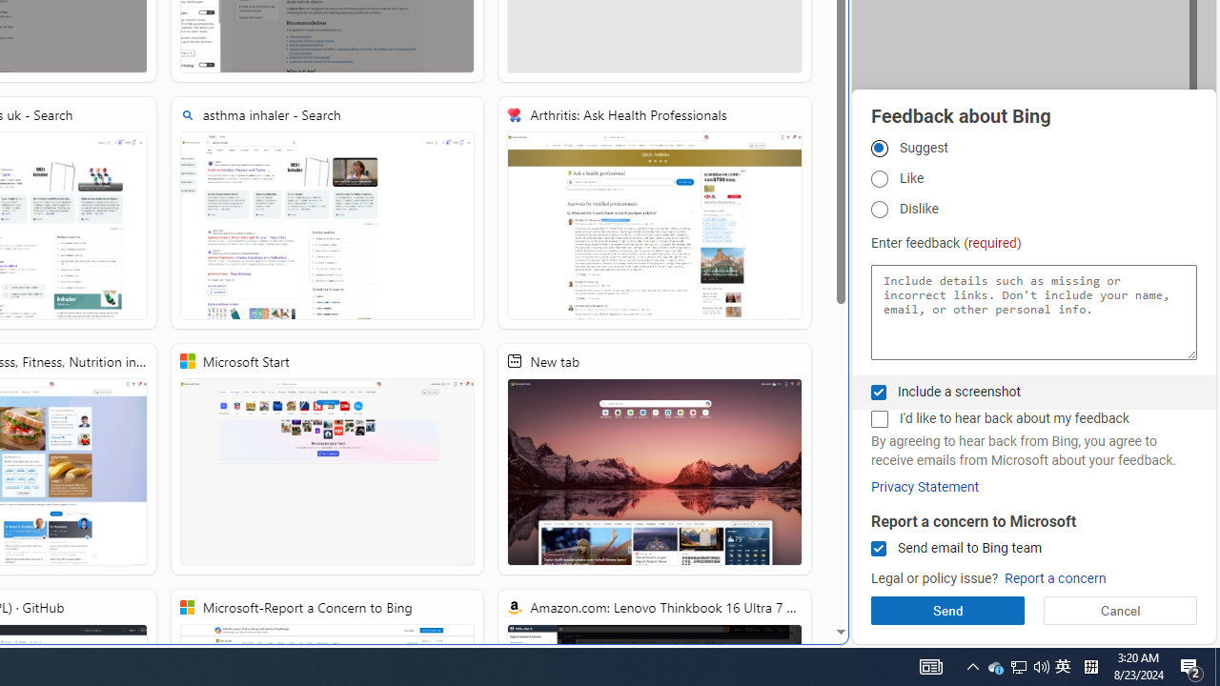 This screenshot has height=686, width=1220. I want to click on Like, so click(879, 179).